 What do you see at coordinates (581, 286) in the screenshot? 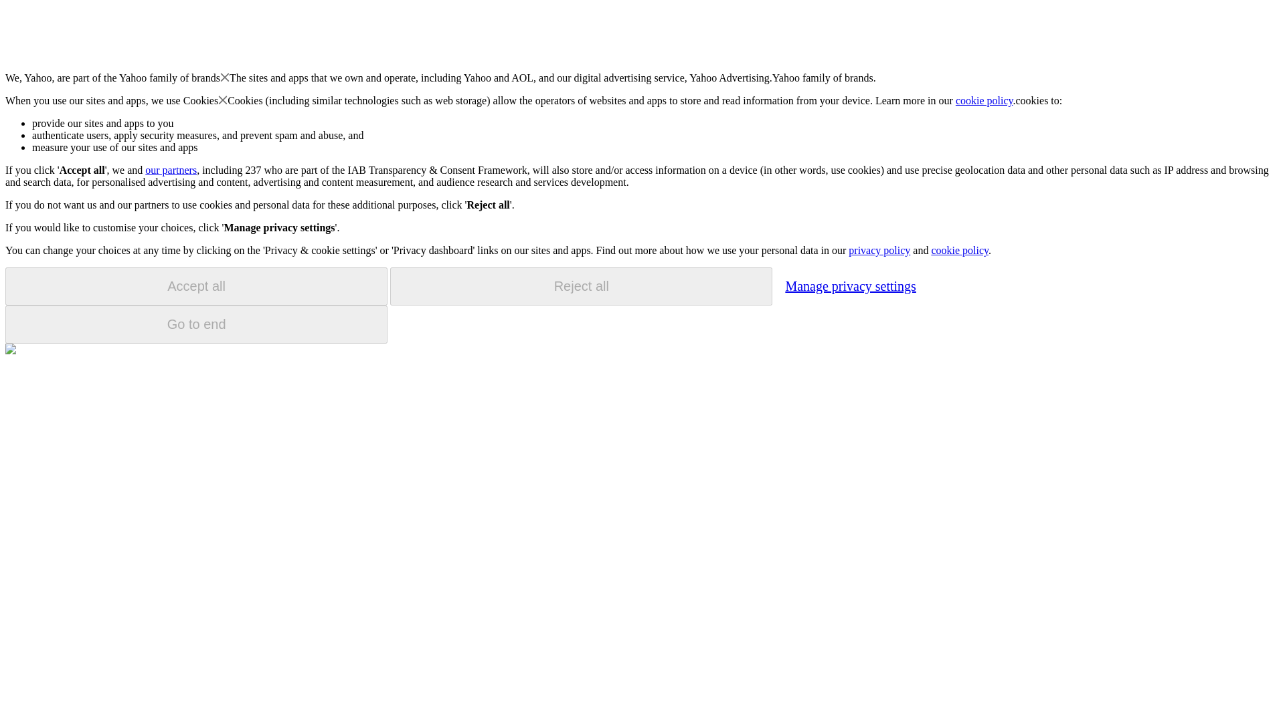
I see `Reject all` at bounding box center [581, 286].